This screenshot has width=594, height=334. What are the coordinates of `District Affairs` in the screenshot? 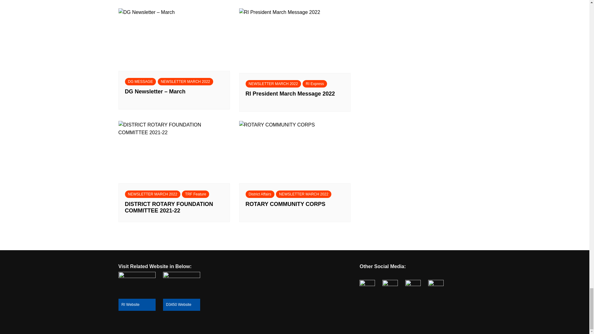 It's located at (260, 194).